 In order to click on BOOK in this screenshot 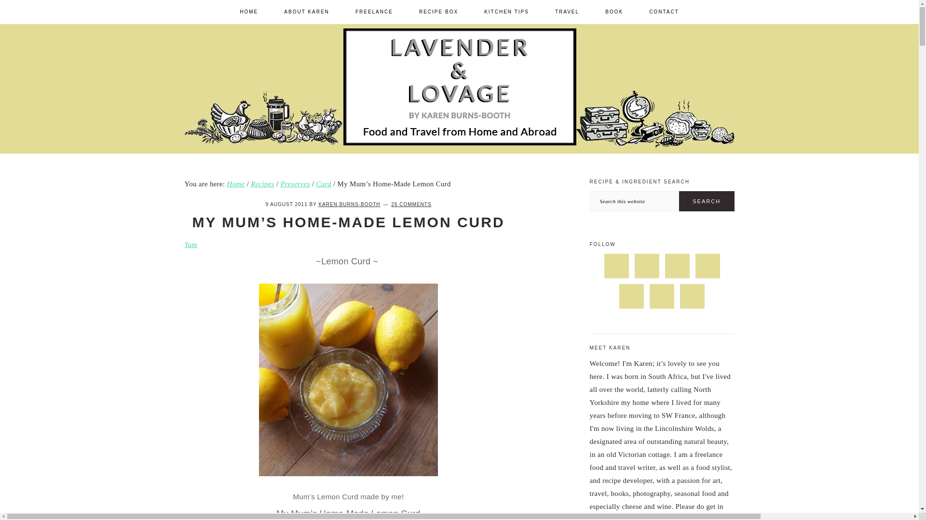, I will do `click(614, 12)`.